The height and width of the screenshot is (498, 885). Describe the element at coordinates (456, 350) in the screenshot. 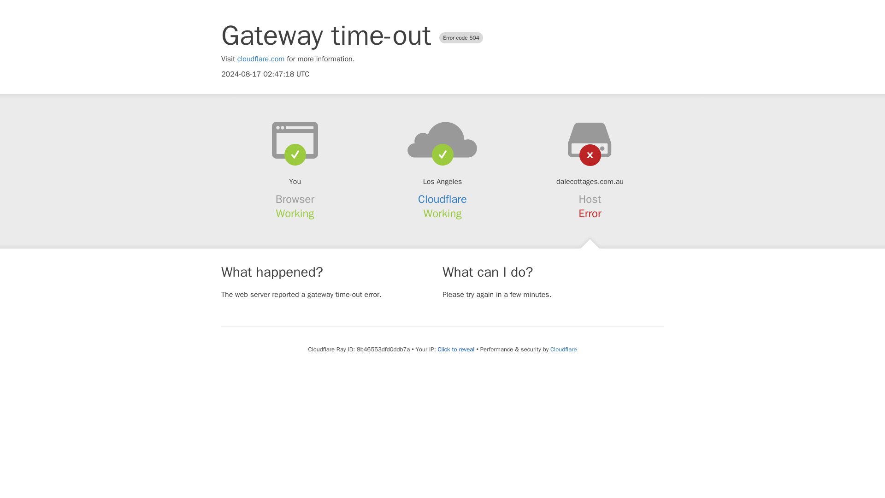

I see `Click to reveal` at that location.